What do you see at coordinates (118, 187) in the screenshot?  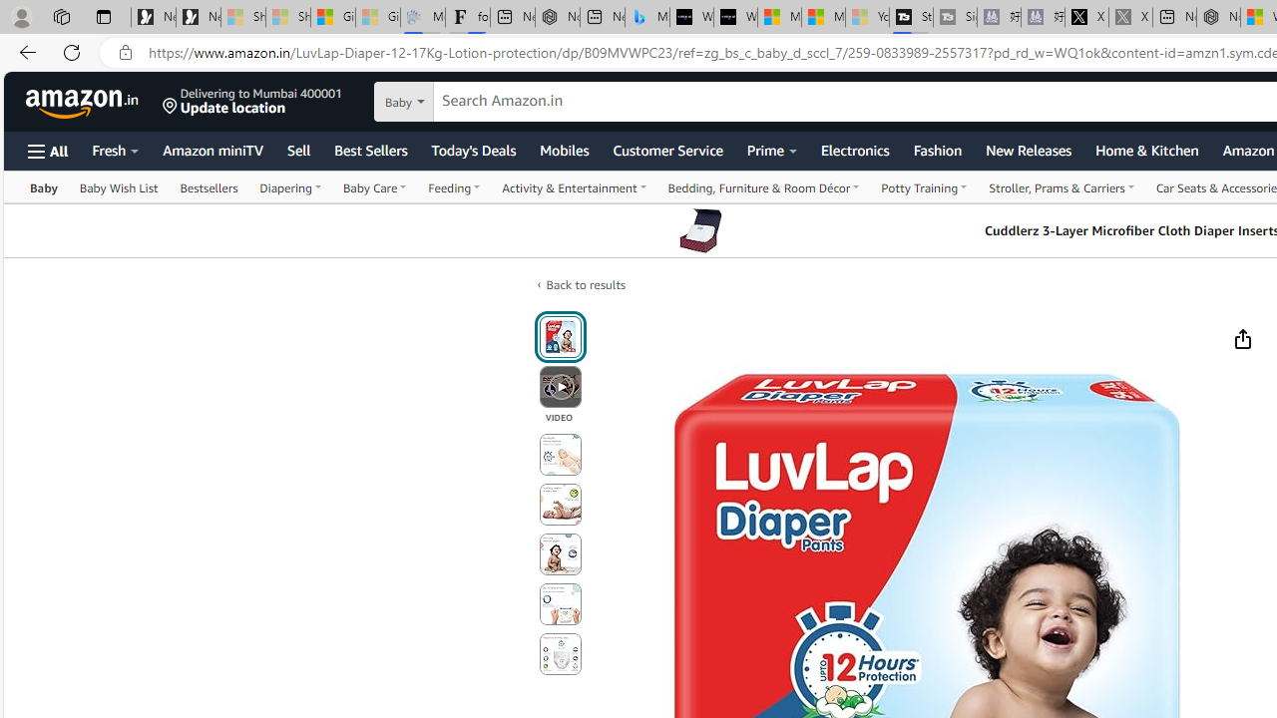 I see `Baby Wish List` at bounding box center [118, 187].